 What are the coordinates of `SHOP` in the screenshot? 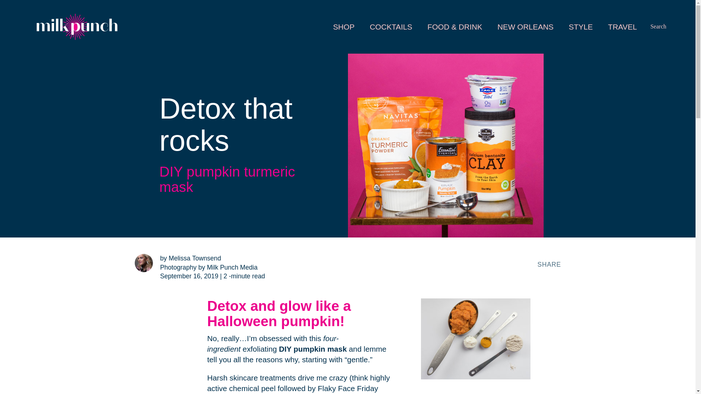 It's located at (195, 258).